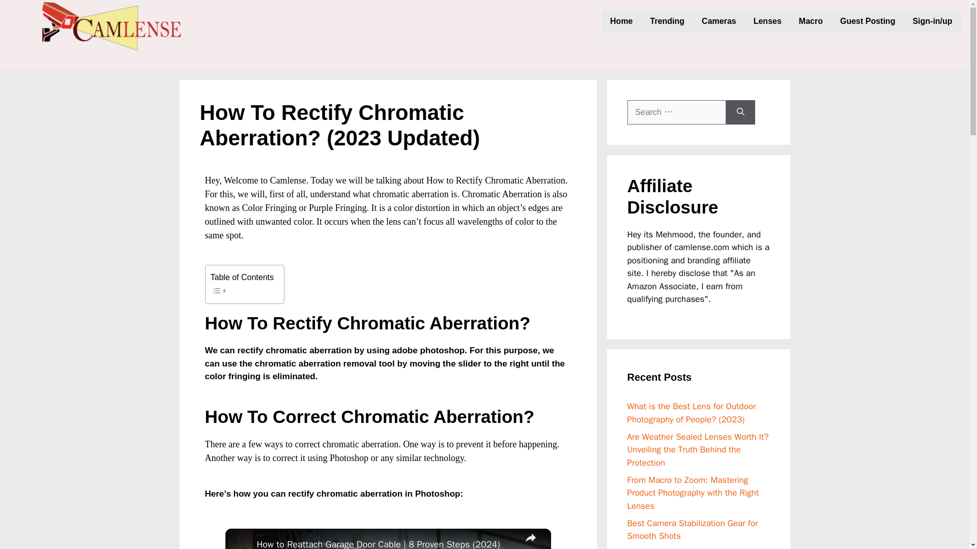  What do you see at coordinates (668, 21) in the screenshot?
I see `Trending` at bounding box center [668, 21].